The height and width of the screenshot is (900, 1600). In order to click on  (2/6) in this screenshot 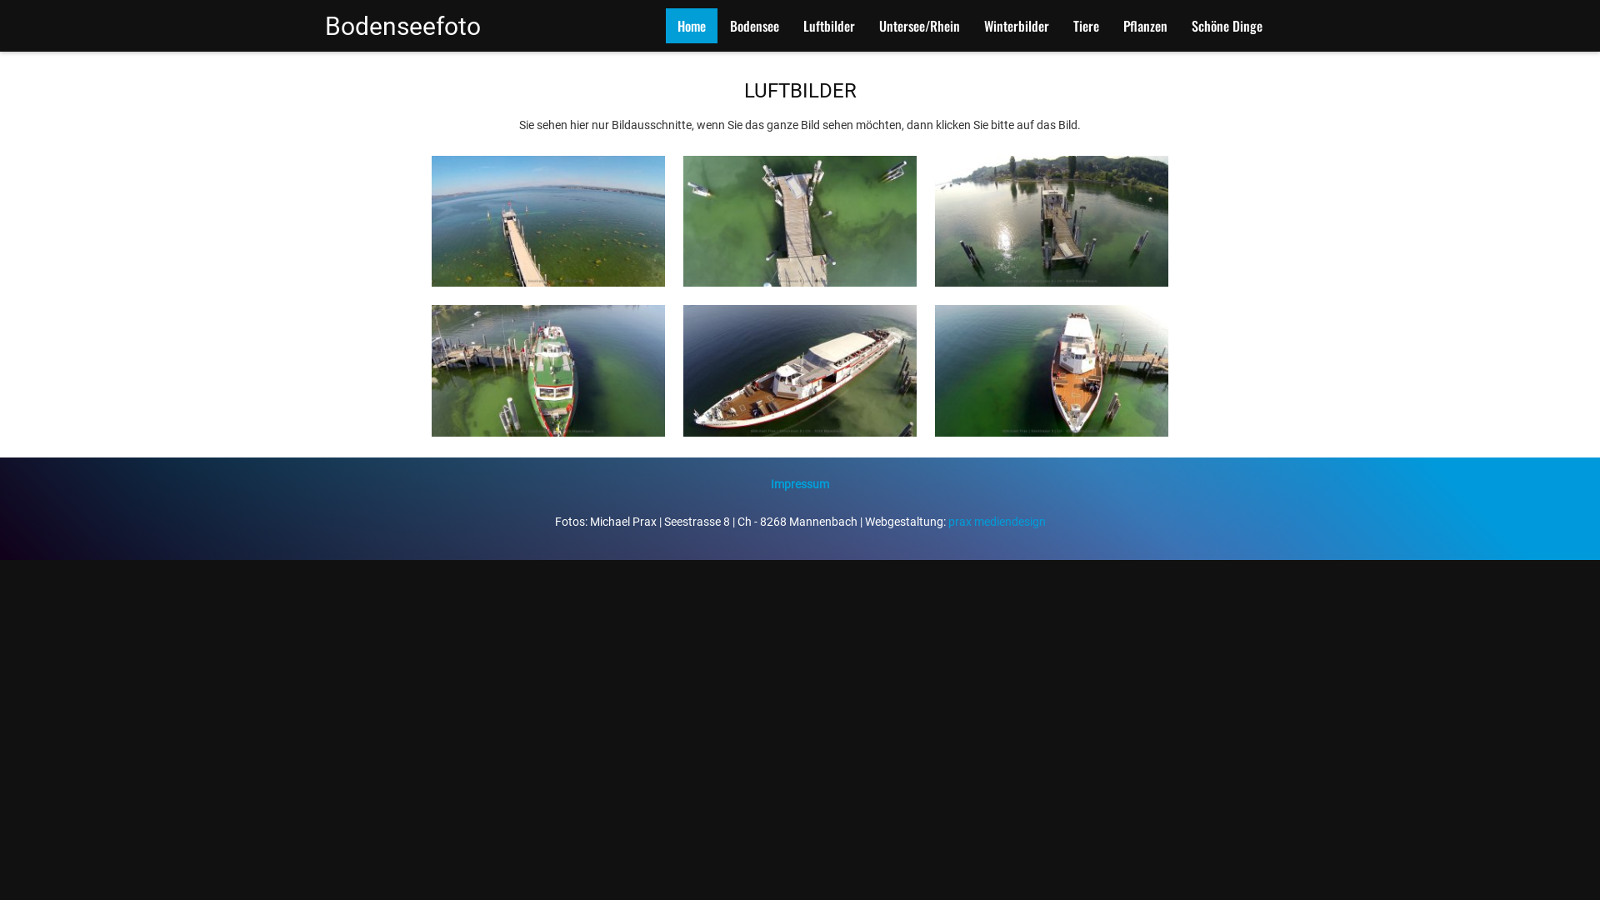, I will do `click(800, 222)`.